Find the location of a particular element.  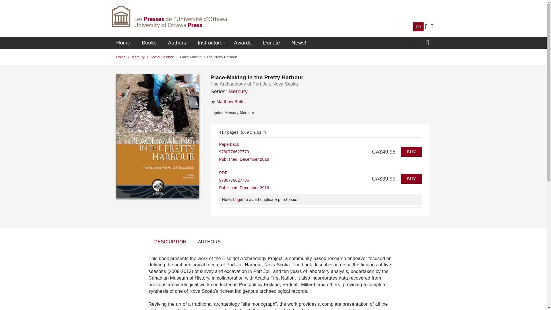

FR is located at coordinates (418, 27).